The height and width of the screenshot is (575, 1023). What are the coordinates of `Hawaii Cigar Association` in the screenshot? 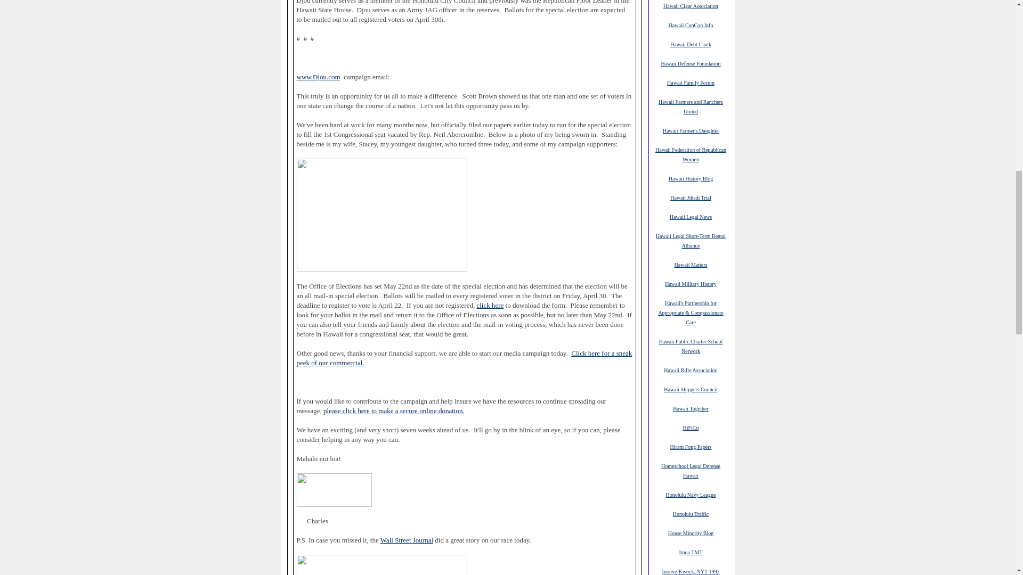 It's located at (691, 6).